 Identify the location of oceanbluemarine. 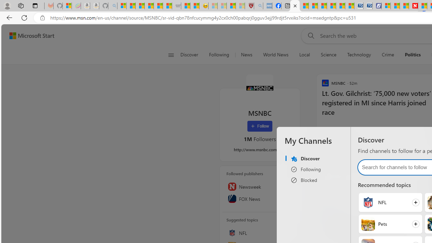
(348, 189).